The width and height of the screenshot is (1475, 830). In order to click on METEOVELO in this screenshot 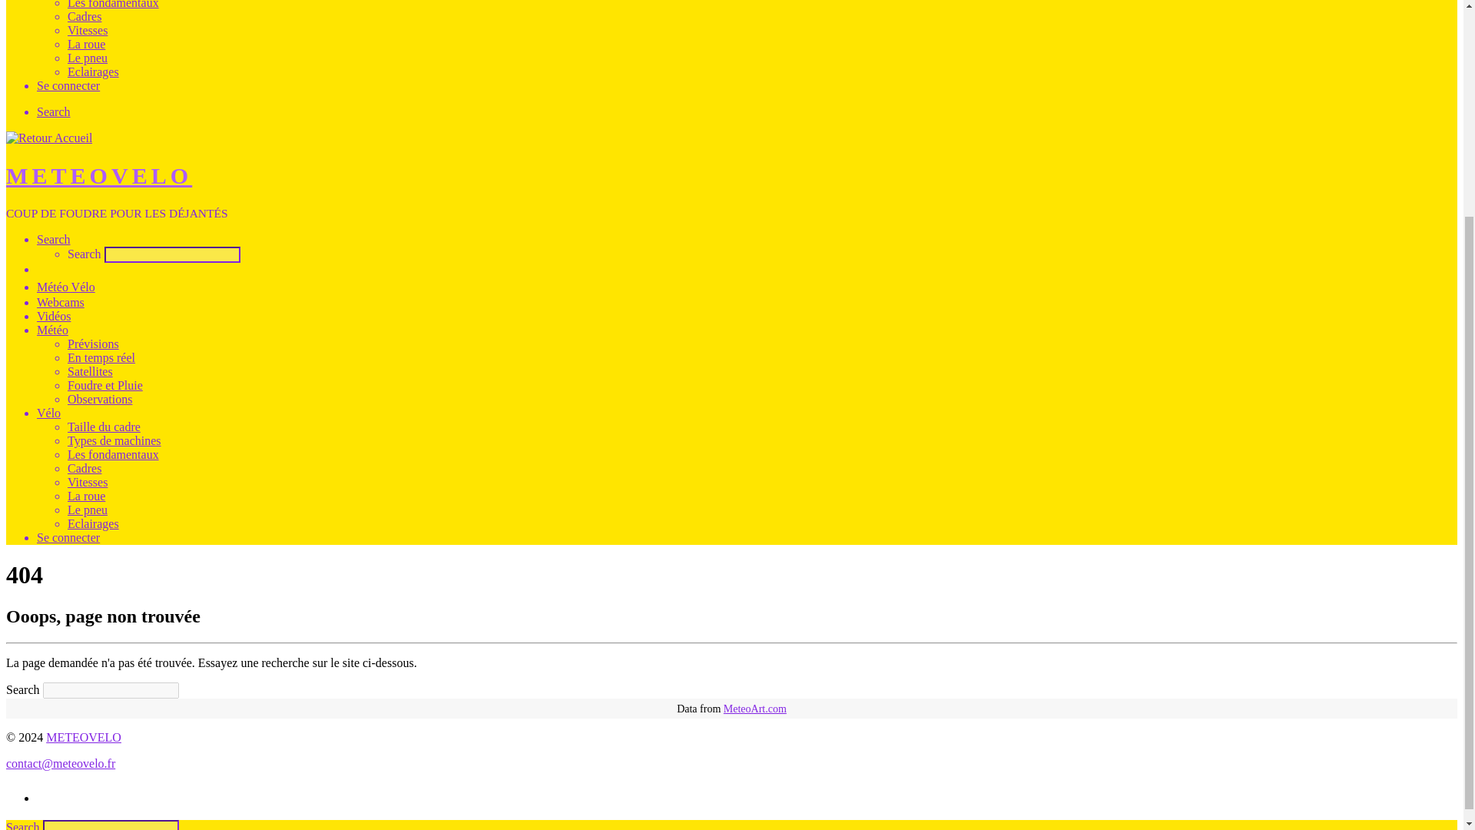, I will do `click(83, 737)`.